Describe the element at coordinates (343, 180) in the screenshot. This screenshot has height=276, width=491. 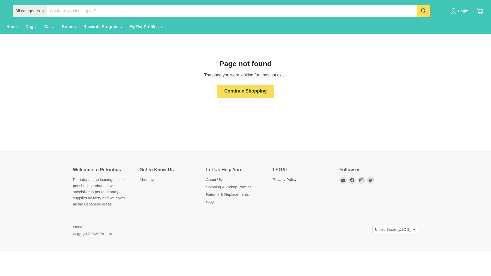
I see `Email` at that location.